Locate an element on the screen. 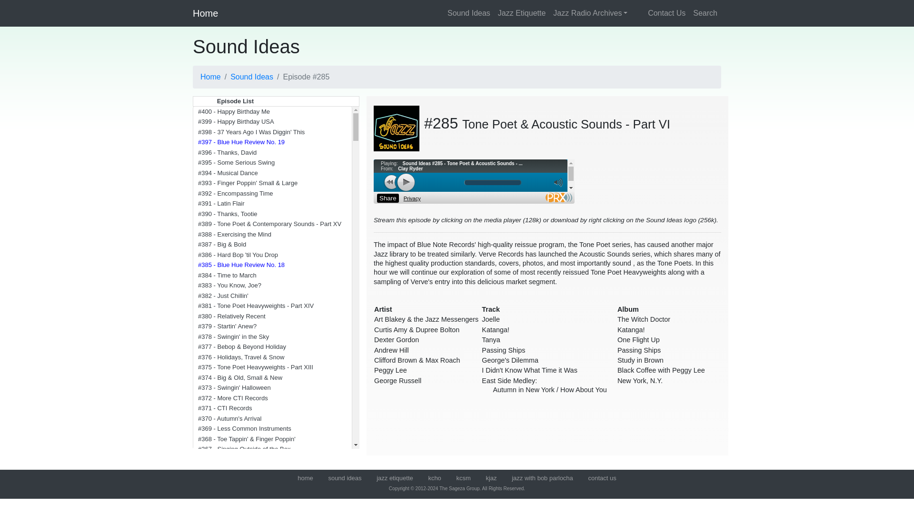 This screenshot has height=514, width=914. KJAZ archives is located at coordinates (490, 478).